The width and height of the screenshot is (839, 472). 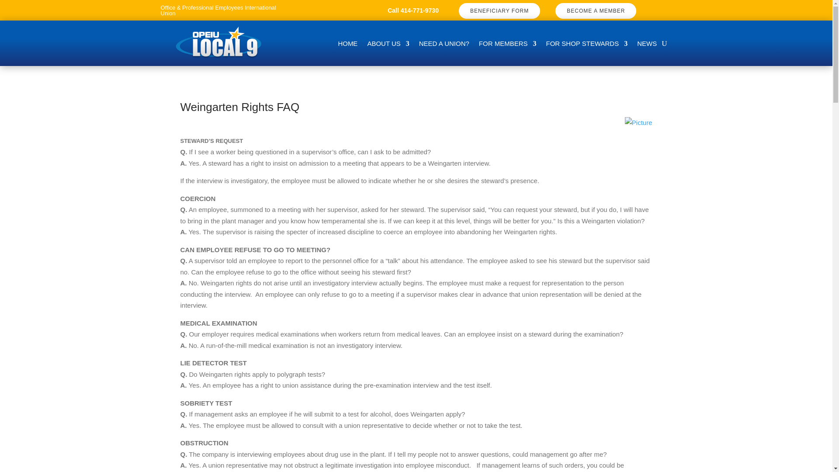 What do you see at coordinates (388, 45) in the screenshot?
I see `ABOUT US` at bounding box center [388, 45].